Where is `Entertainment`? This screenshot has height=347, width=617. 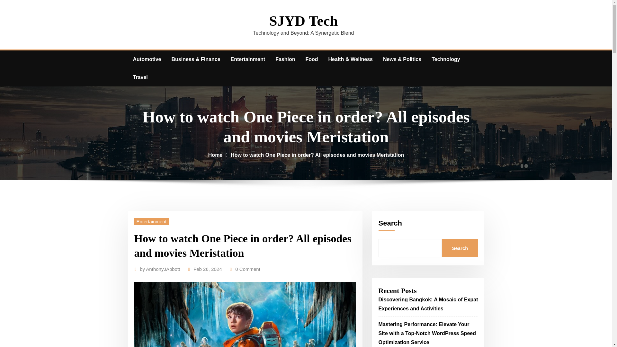 Entertainment is located at coordinates (151, 221).